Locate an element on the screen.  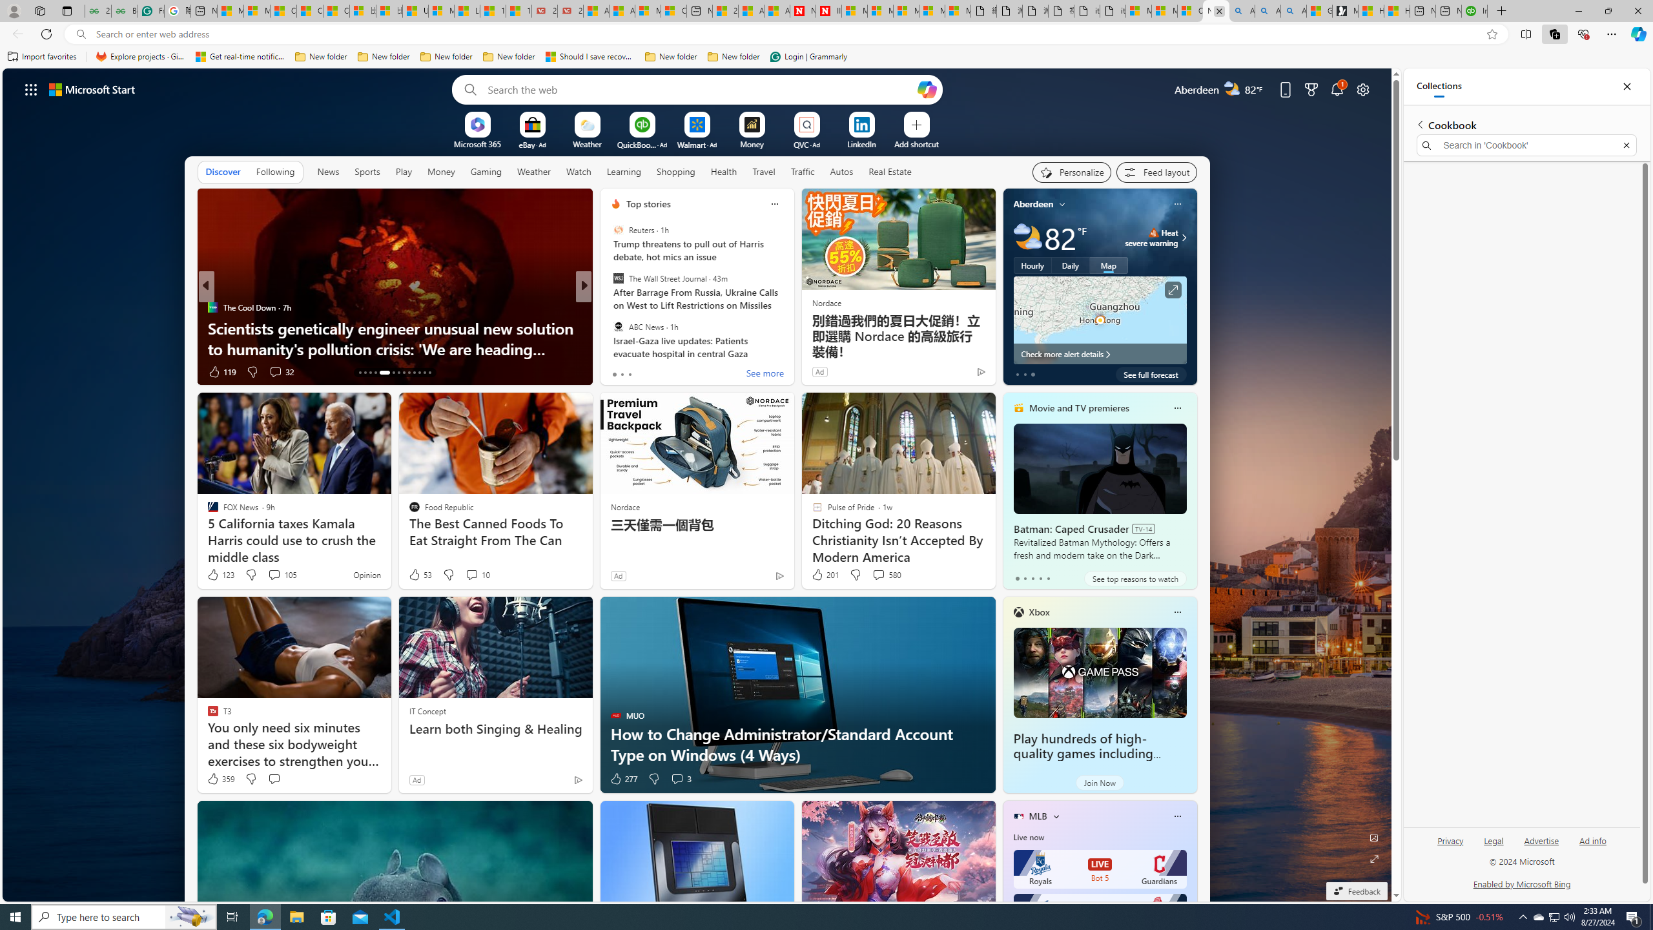
Heat - Severe is located at coordinates (1153, 232).